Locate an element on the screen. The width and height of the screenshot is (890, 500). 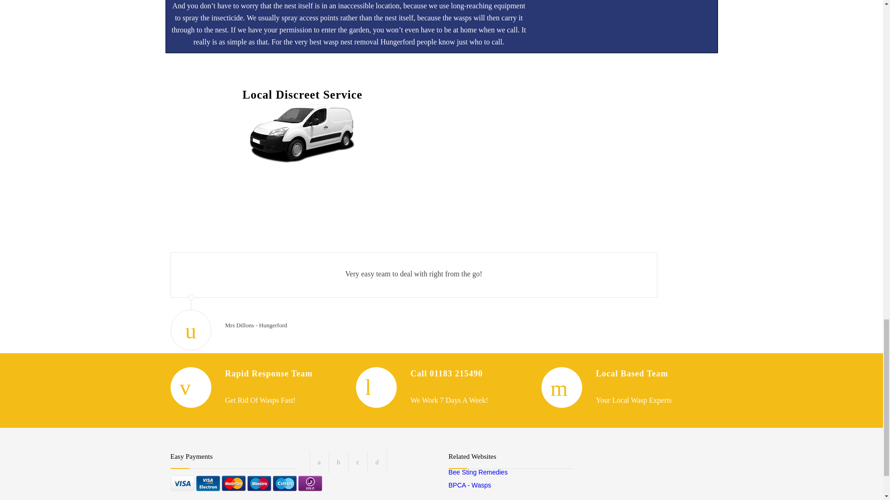
BPCA - Wasps is located at coordinates (470, 485).